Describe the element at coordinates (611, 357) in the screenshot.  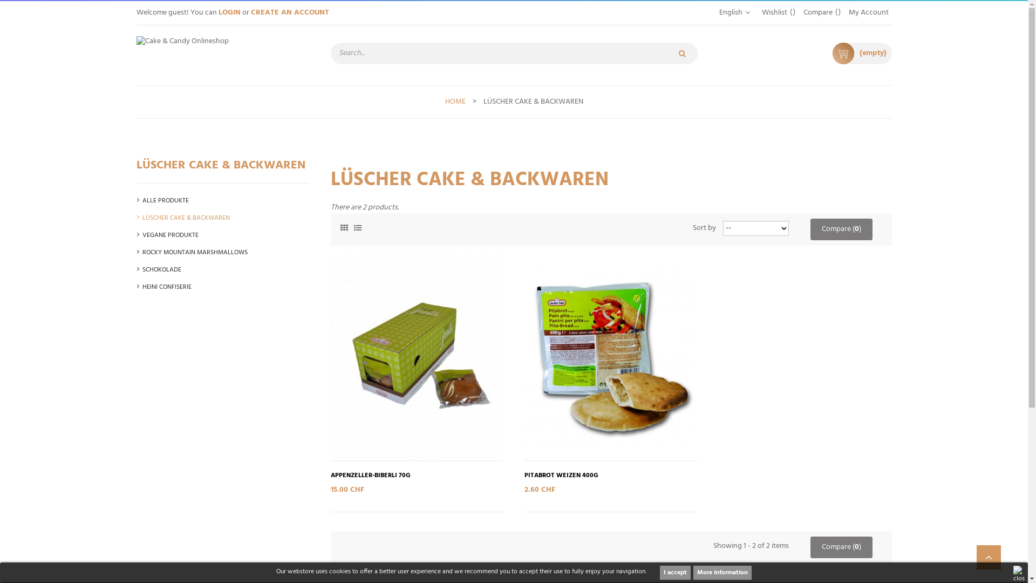
I see `Pitabrot Weizen 400g` at that location.